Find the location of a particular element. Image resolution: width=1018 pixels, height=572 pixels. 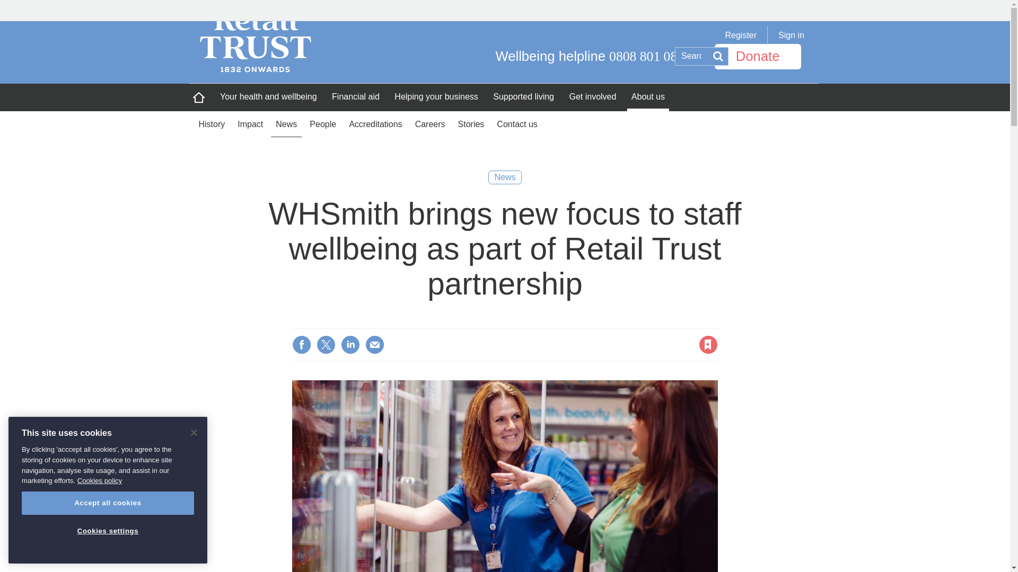

Search is located at coordinates (718, 56).